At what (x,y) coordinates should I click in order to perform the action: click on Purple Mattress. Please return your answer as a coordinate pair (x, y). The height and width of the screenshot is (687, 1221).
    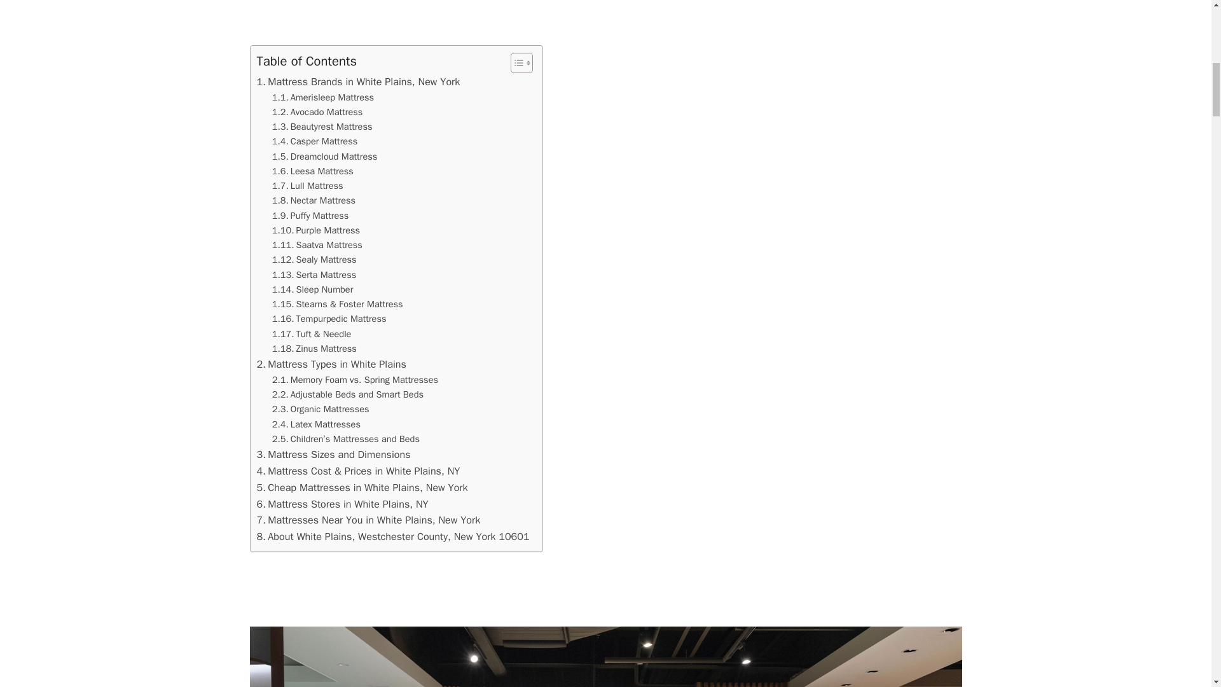
    Looking at the image, I should click on (316, 230).